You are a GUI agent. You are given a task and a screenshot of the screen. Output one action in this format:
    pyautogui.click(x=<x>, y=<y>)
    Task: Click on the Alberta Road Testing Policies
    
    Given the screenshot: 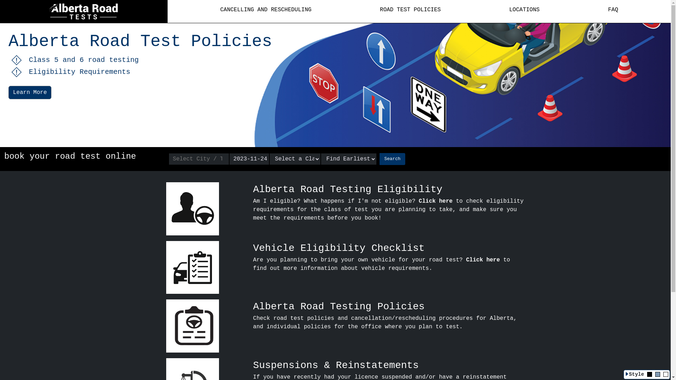 What is the action you would take?
    pyautogui.click(x=339, y=307)
    